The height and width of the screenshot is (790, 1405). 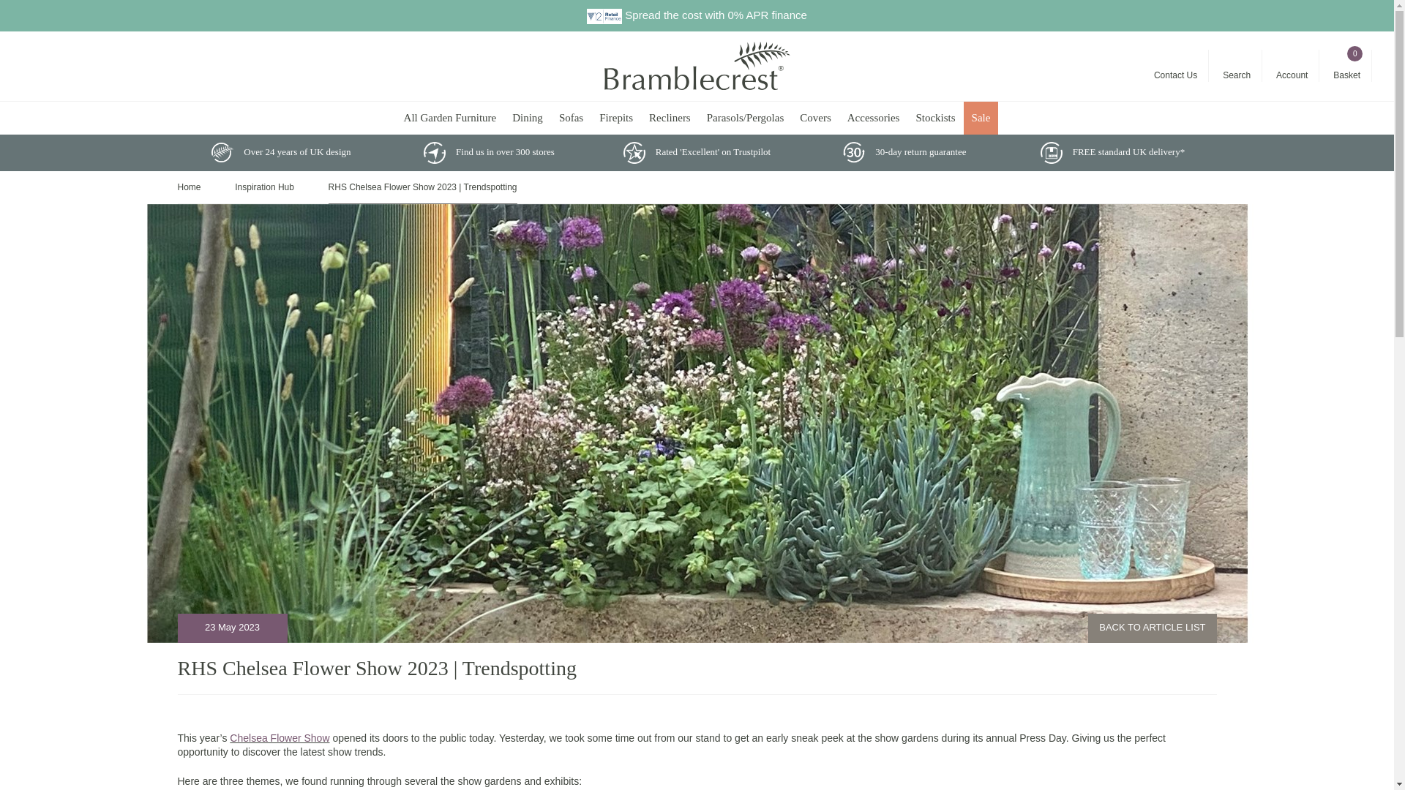 What do you see at coordinates (1292, 66) in the screenshot?
I see `Account` at bounding box center [1292, 66].